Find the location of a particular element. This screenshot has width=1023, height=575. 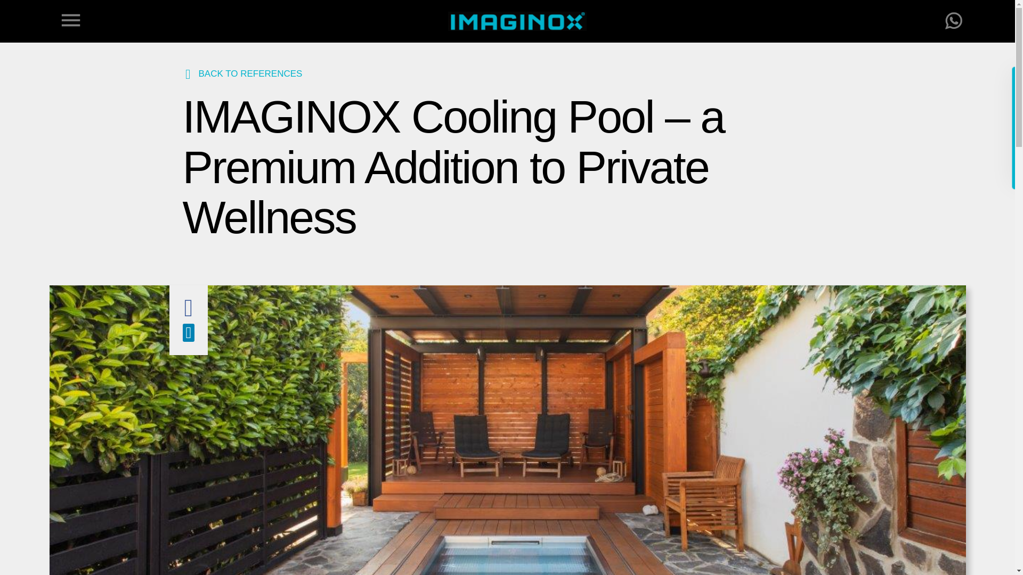

Send by email is located at coordinates (188, 336).